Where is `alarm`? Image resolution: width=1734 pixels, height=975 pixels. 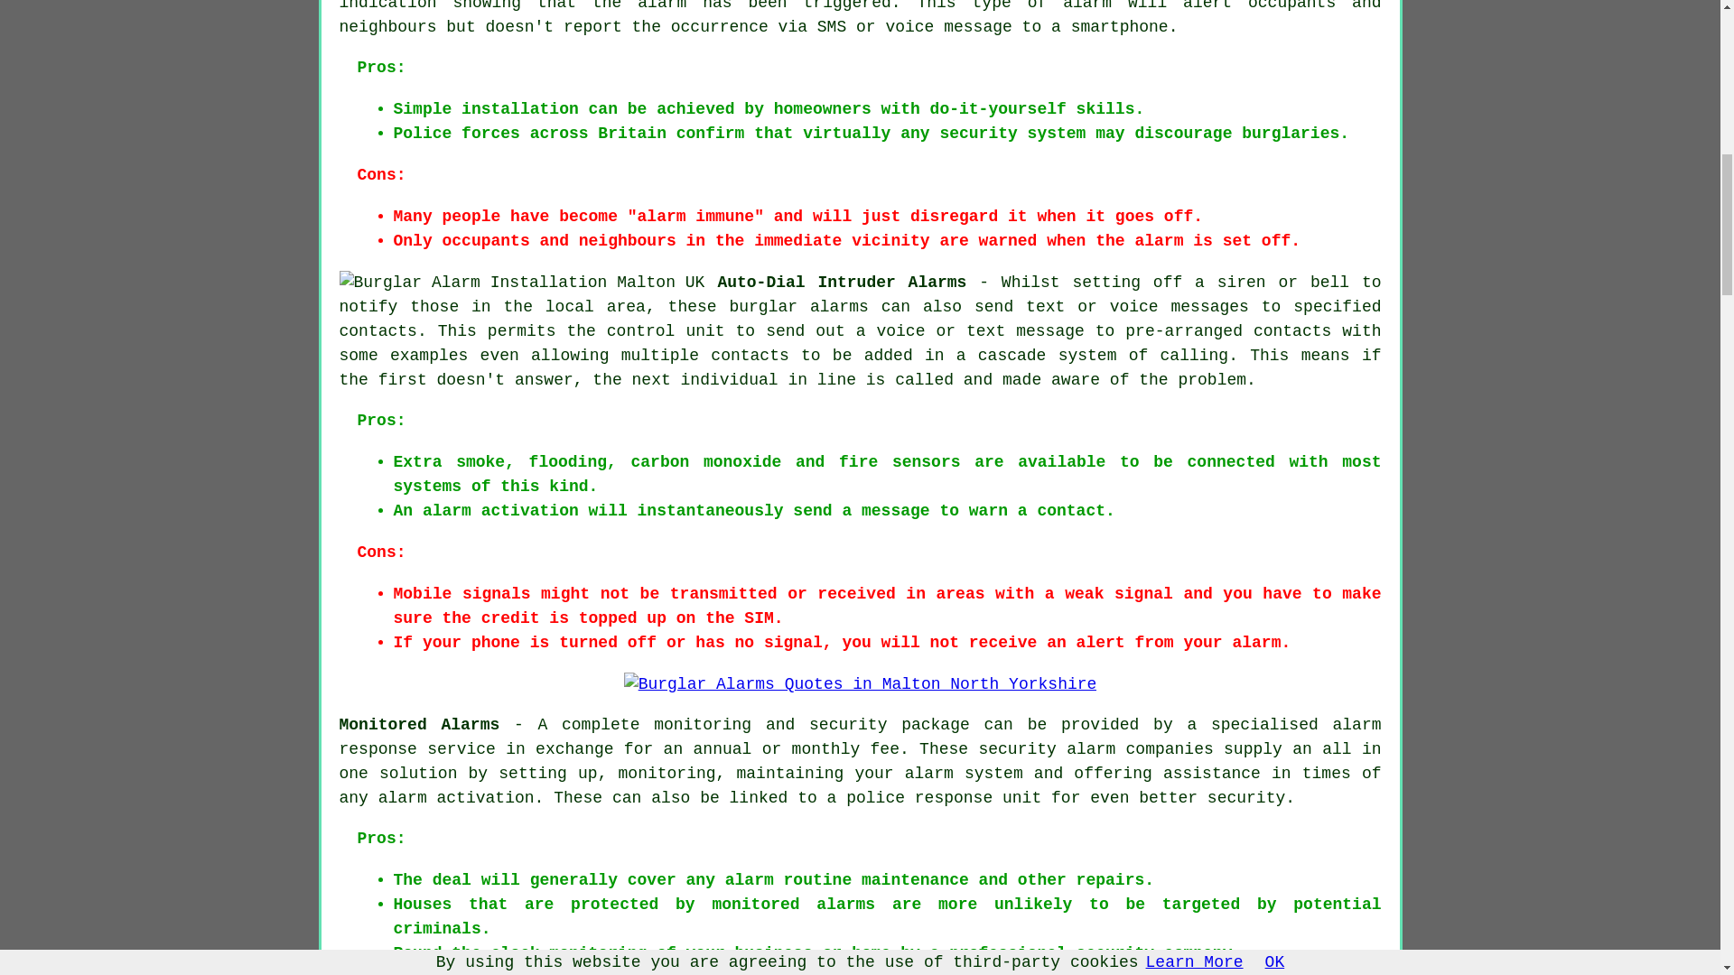
alarm is located at coordinates (662, 5).